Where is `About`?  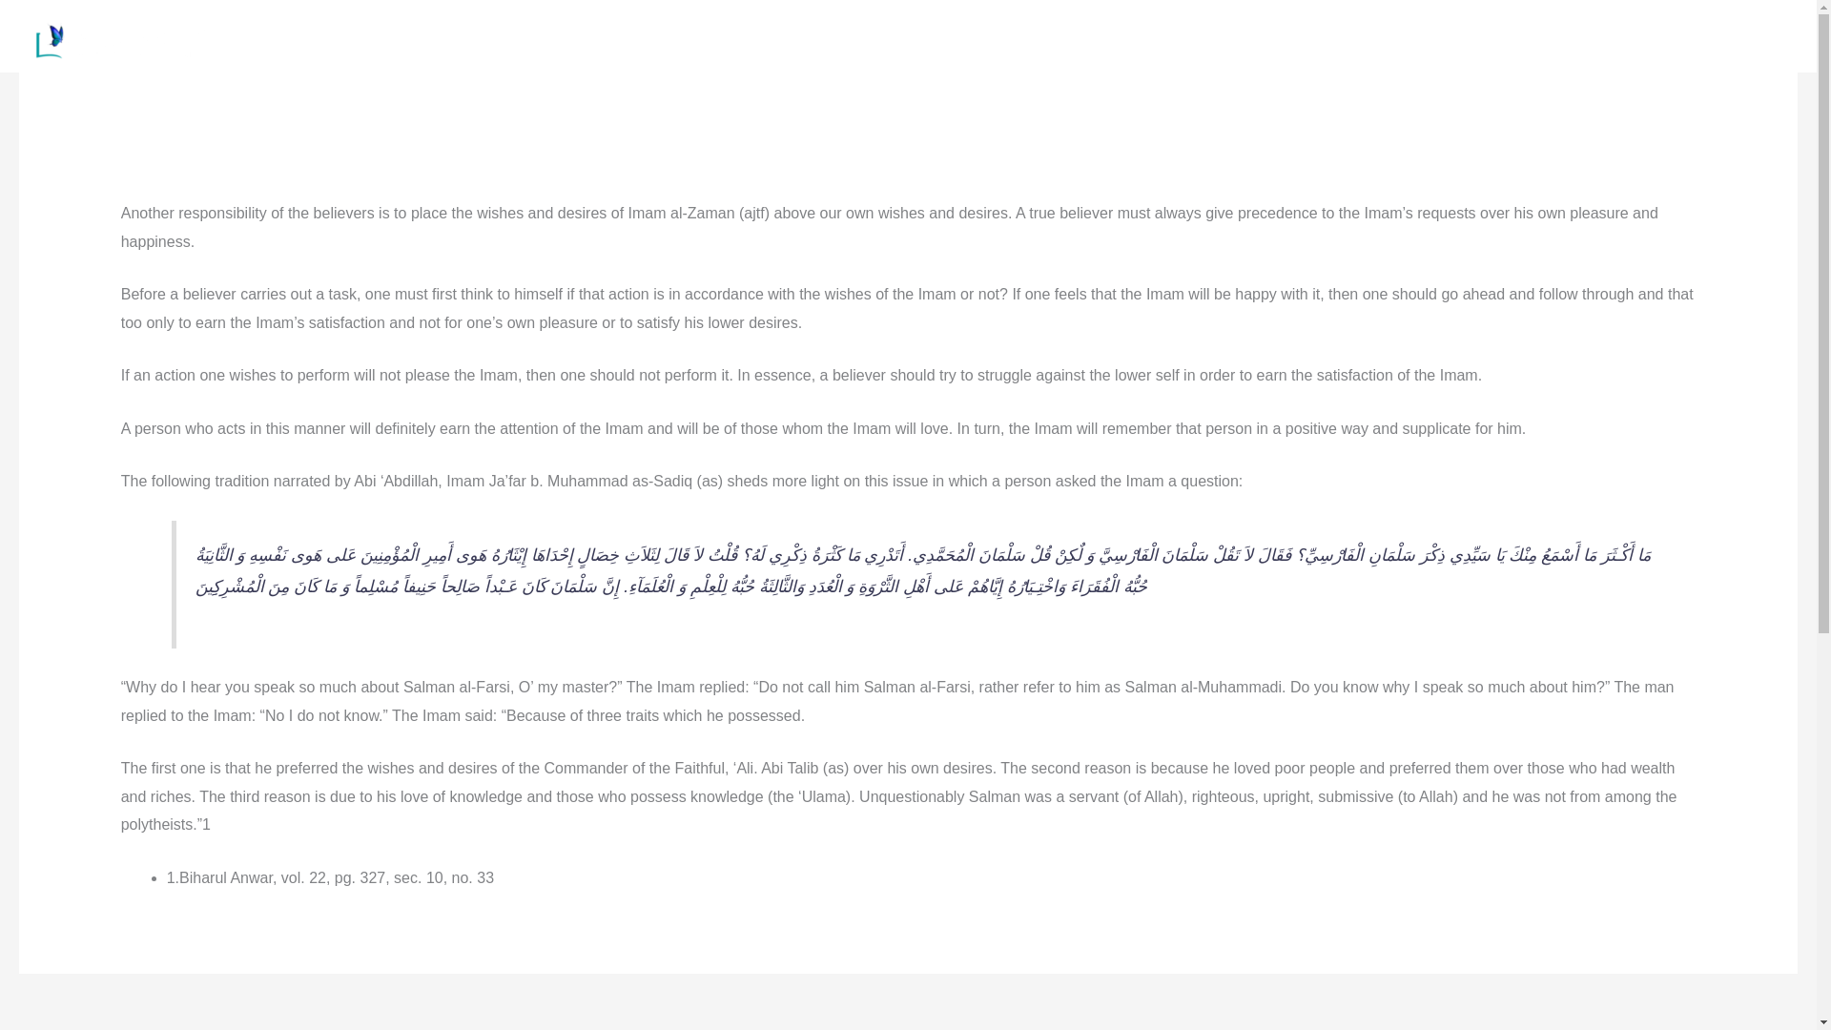
About is located at coordinates (1028, 32).